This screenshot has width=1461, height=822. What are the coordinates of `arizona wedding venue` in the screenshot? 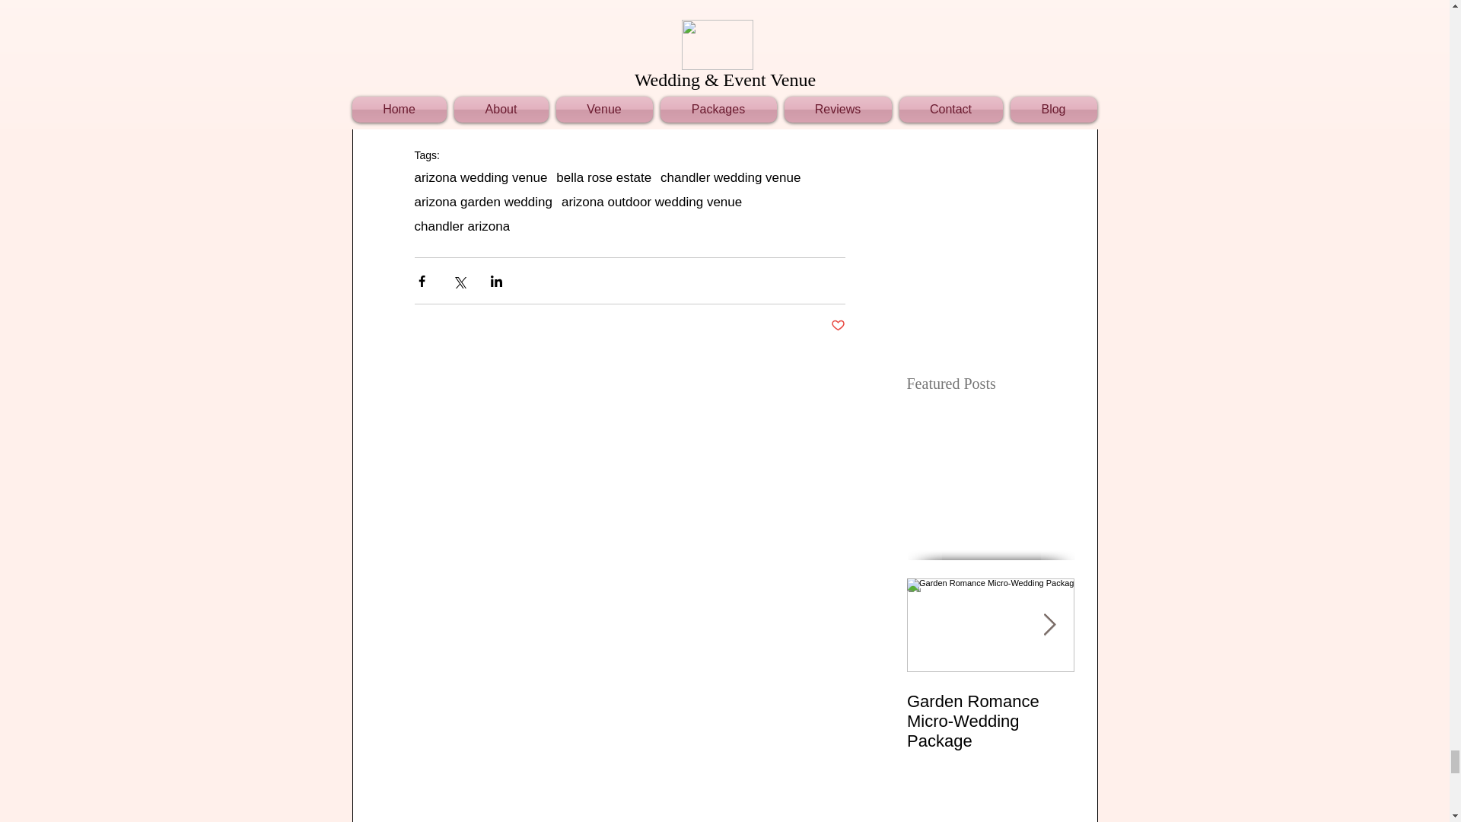 It's located at (479, 178).